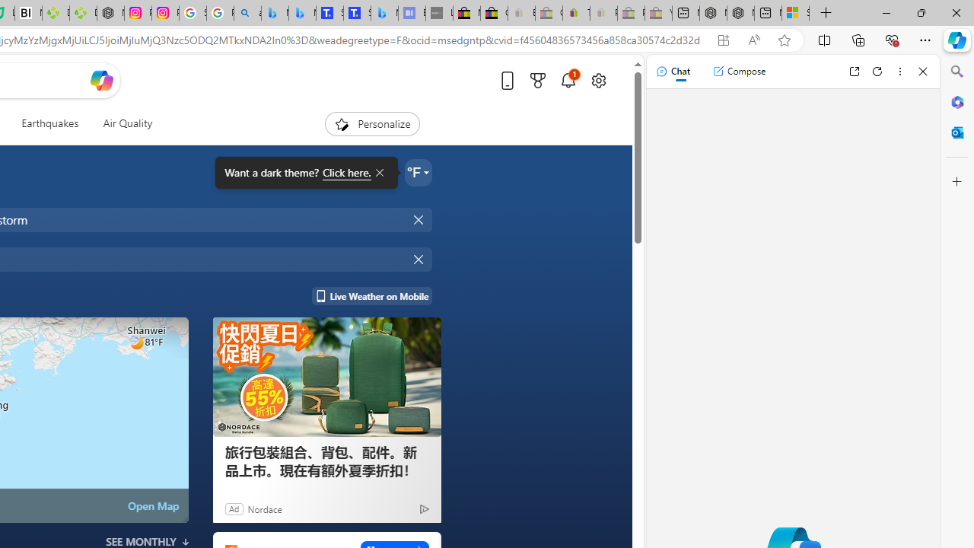  I want to click on Microsoft Bing Travel - Shangri-La Hotel Bangkok, so click(384, 14).